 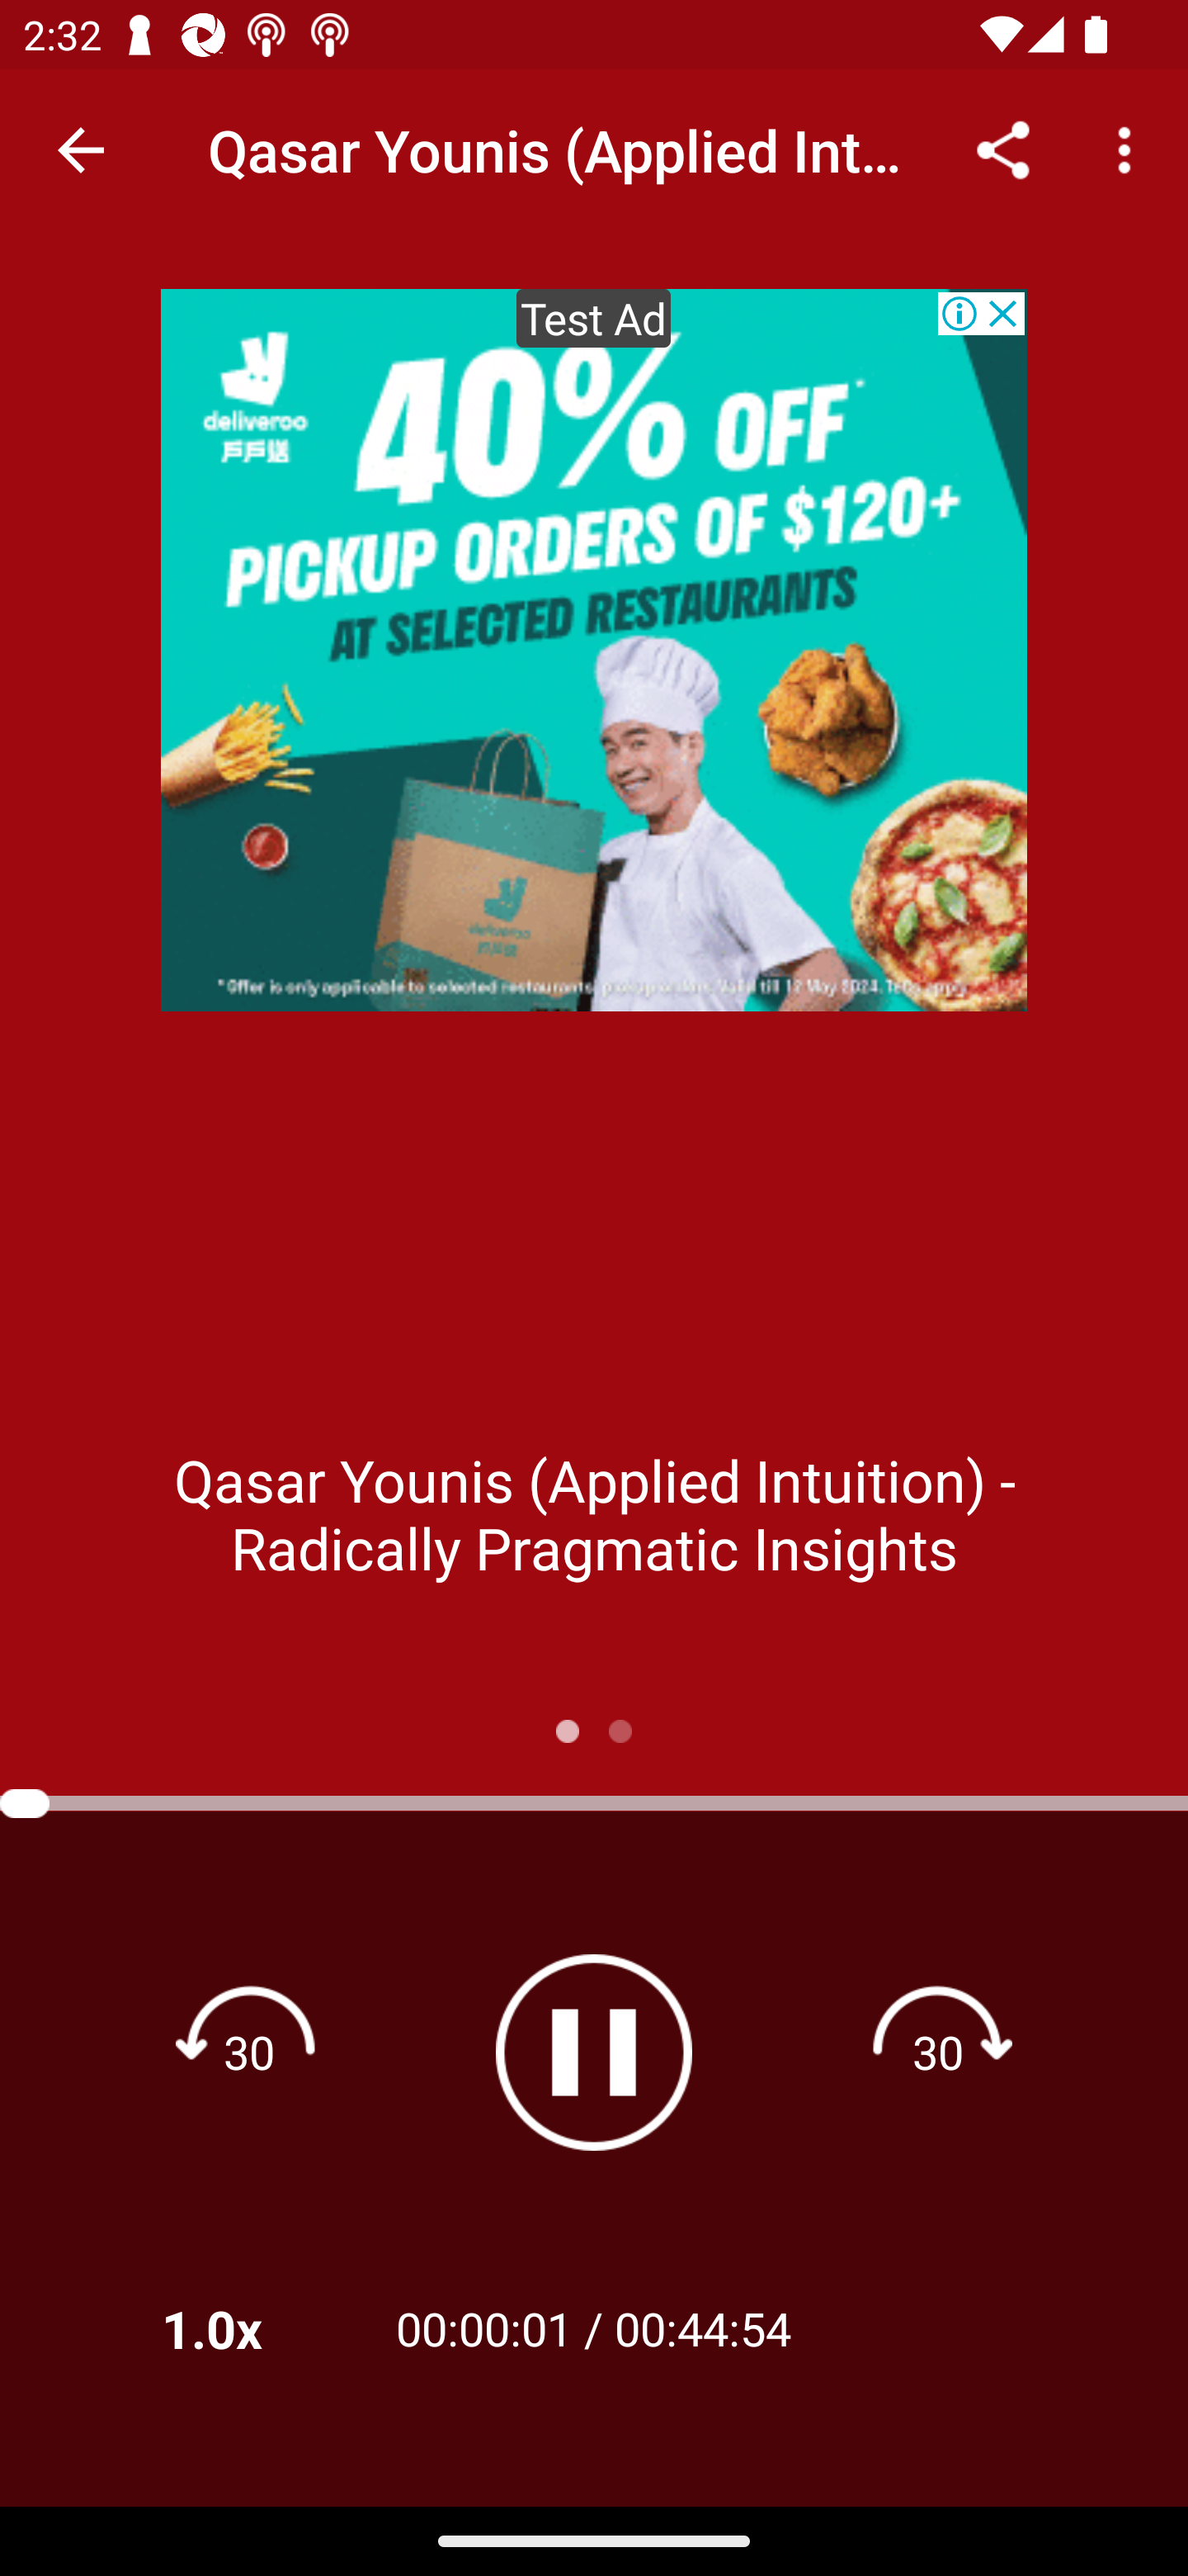 What do you see at coordinates (1003, 149) in the screenshot?
I see `Share...` at bounding box center [1003, 149].